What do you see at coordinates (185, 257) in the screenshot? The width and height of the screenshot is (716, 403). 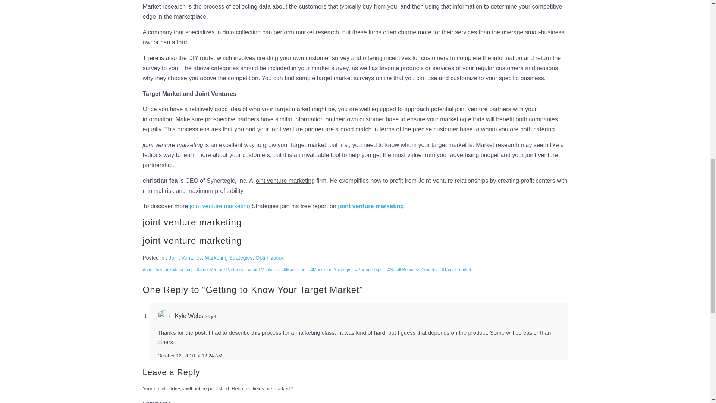 I see `Joint Ventures` at bounding box center [185, 257].